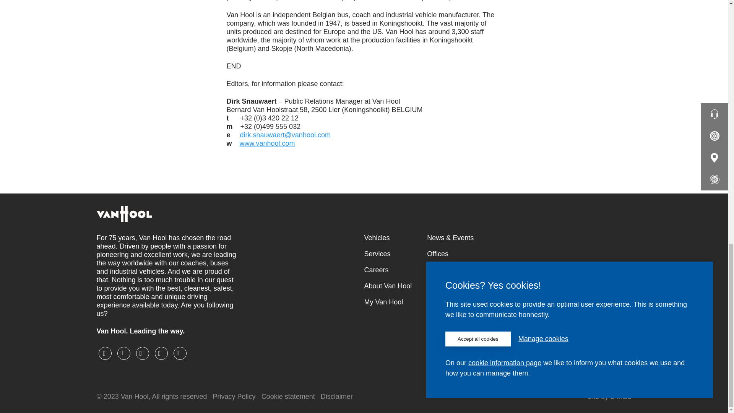  Describe the element at coordinates (267, 143) in the screenshot. I see `www.vanhool.com` at that location.